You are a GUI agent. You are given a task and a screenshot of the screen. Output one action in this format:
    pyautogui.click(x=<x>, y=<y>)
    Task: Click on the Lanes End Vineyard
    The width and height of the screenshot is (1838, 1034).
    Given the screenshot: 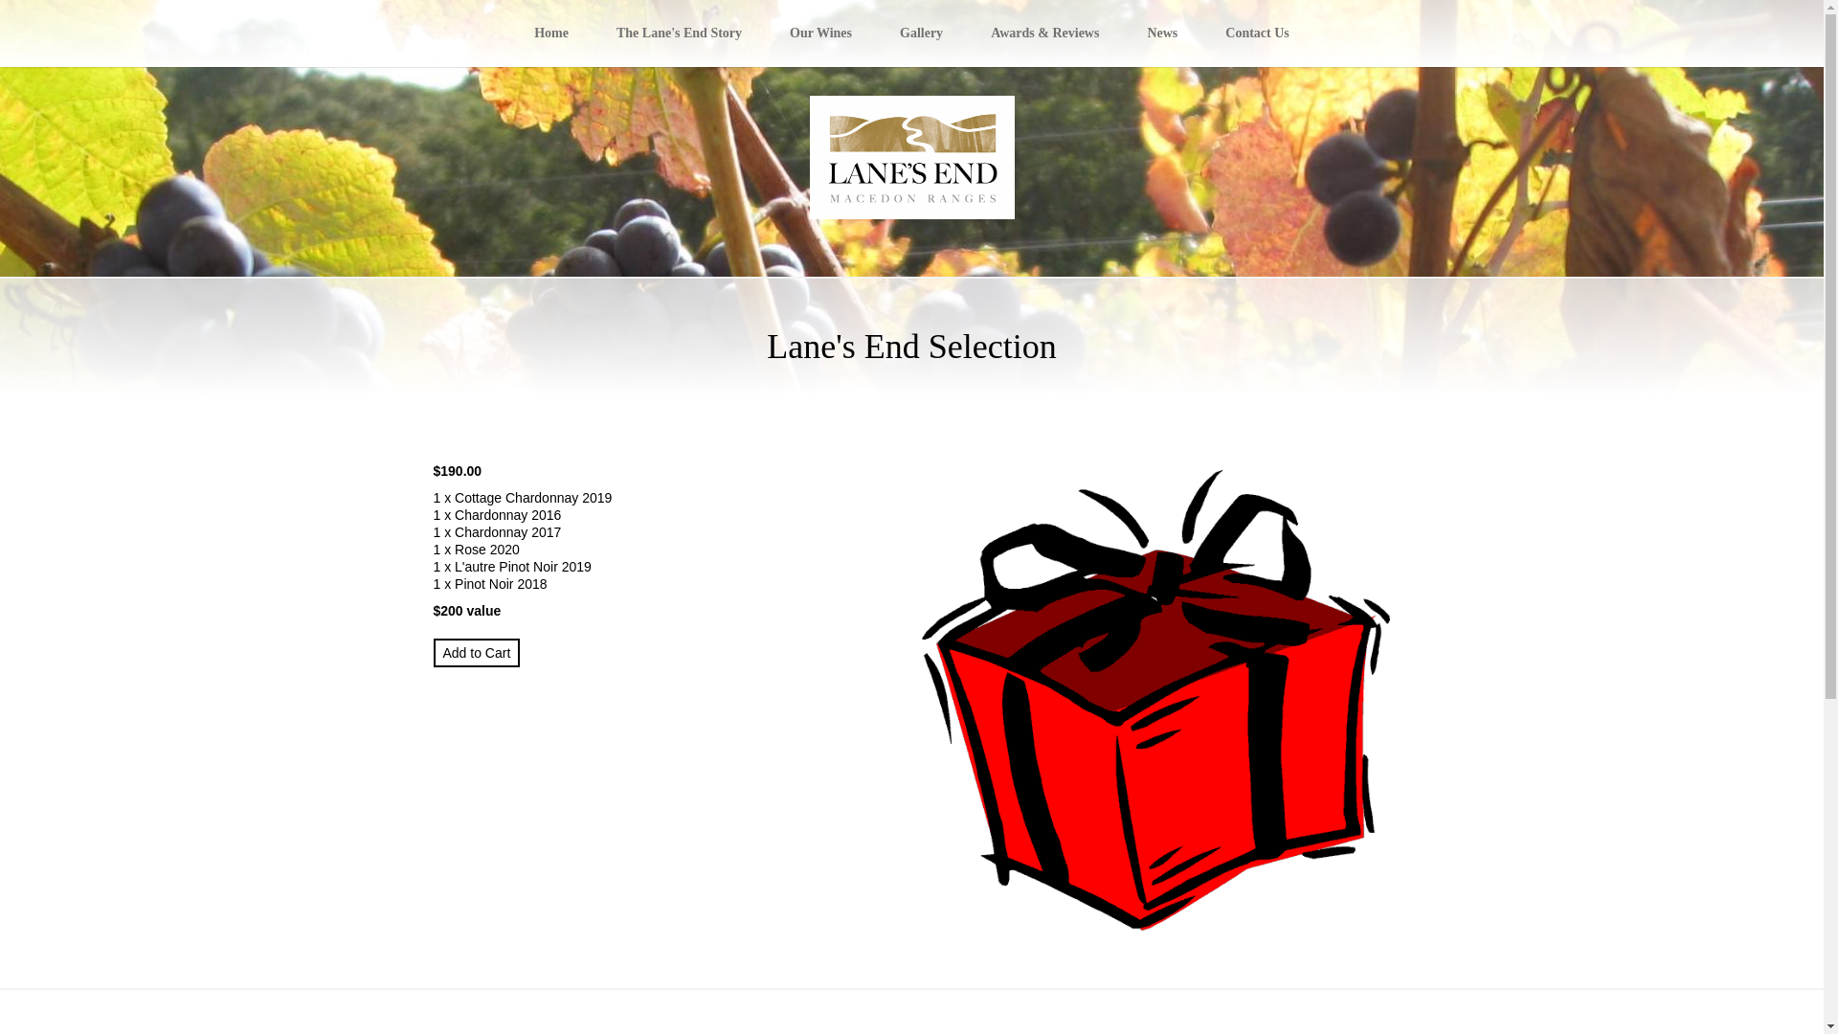 What is the action you would take?
    pyautogui.click(x=912, y=157)
    